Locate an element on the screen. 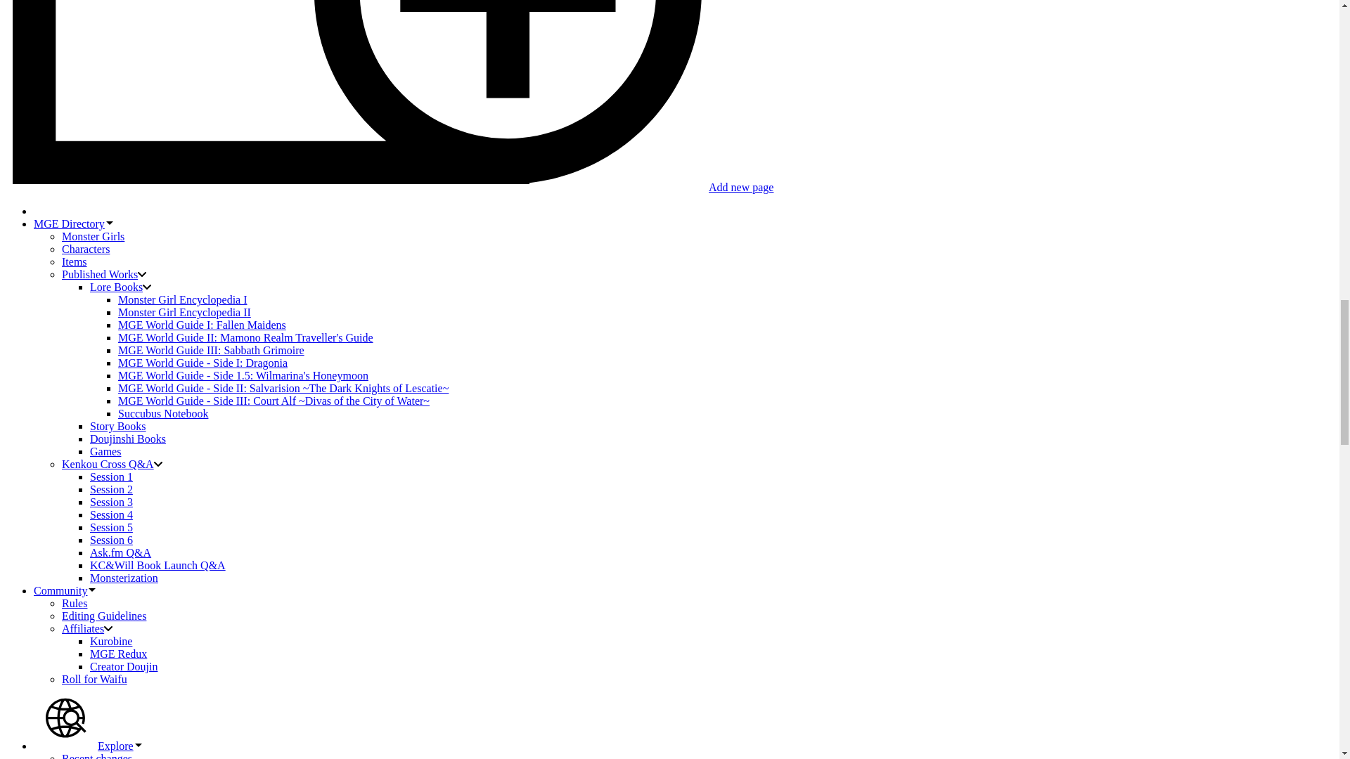 This screenshot has height=759, width=1350. Add New Page is located at coordinates (390, 187).